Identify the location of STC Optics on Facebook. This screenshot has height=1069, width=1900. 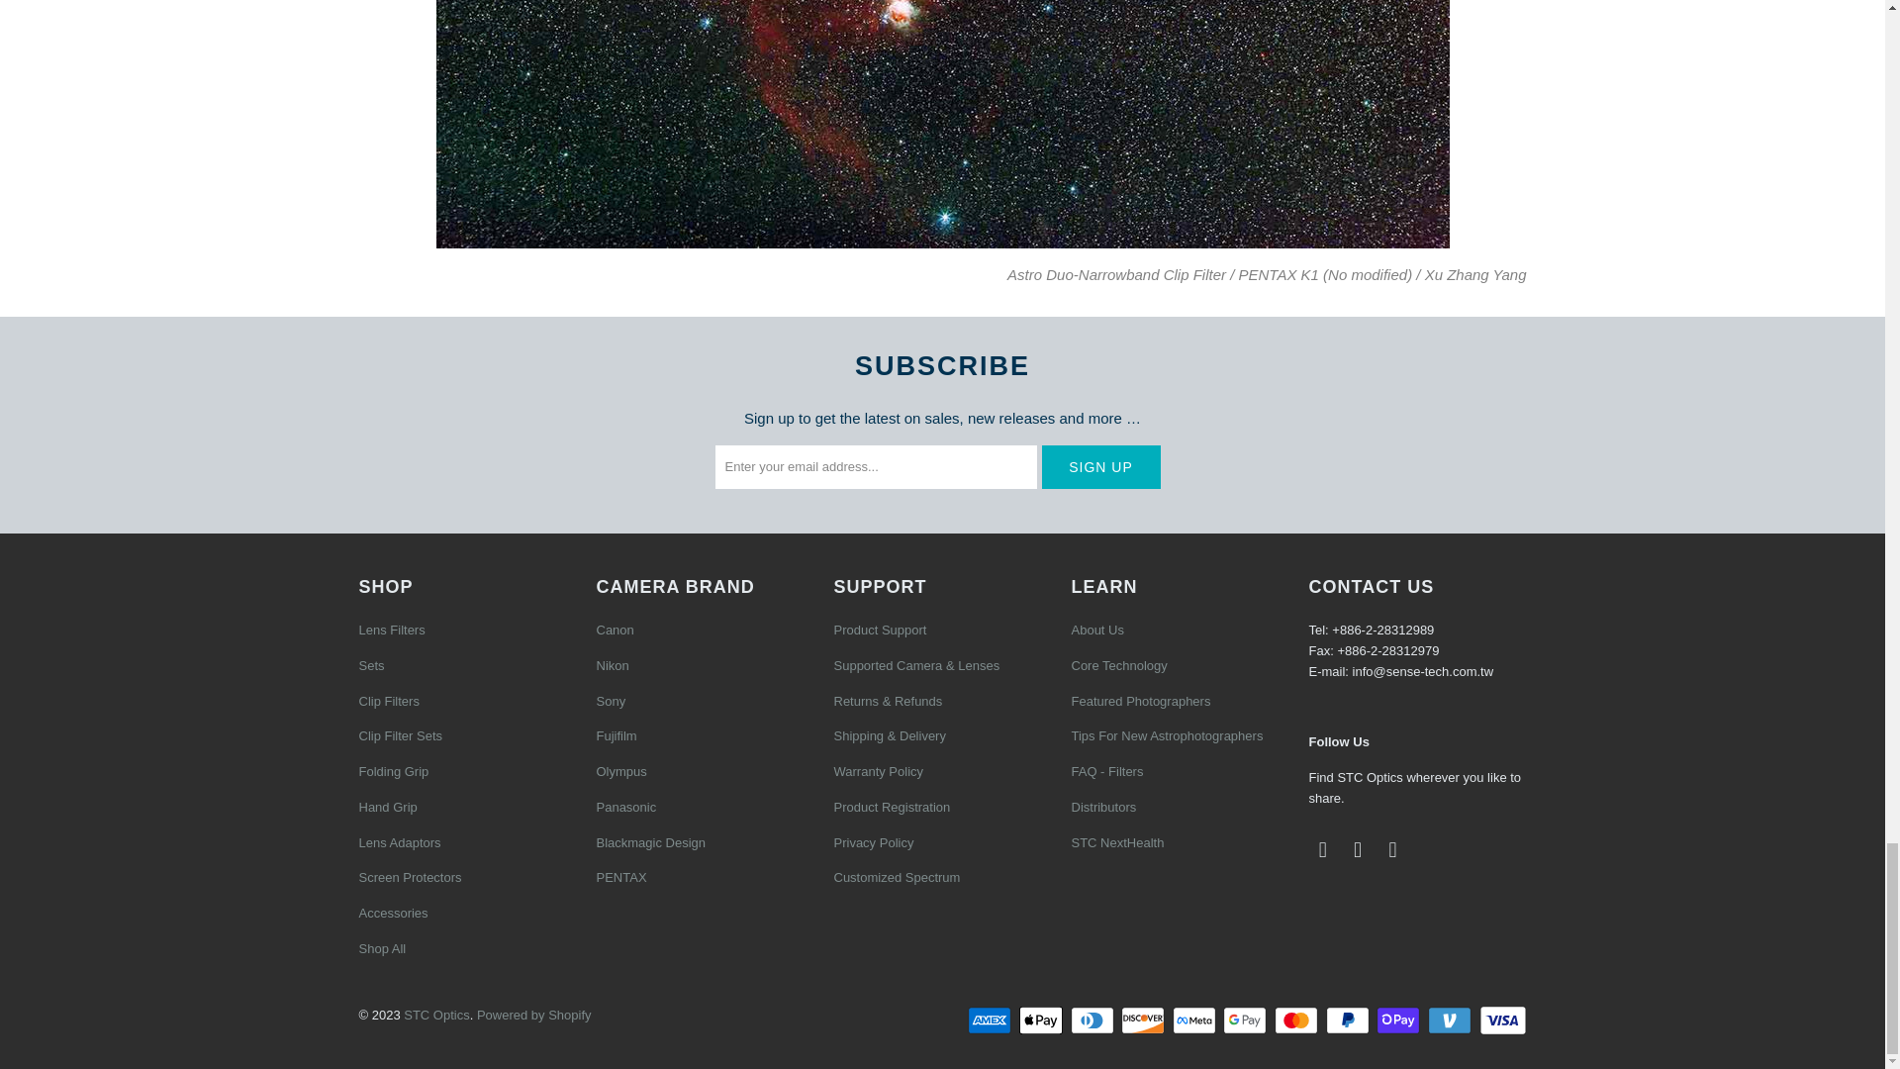
(1322, 849).